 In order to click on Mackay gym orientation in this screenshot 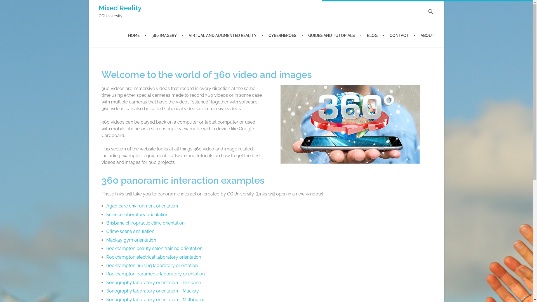, I will do `click(131, 240)`.